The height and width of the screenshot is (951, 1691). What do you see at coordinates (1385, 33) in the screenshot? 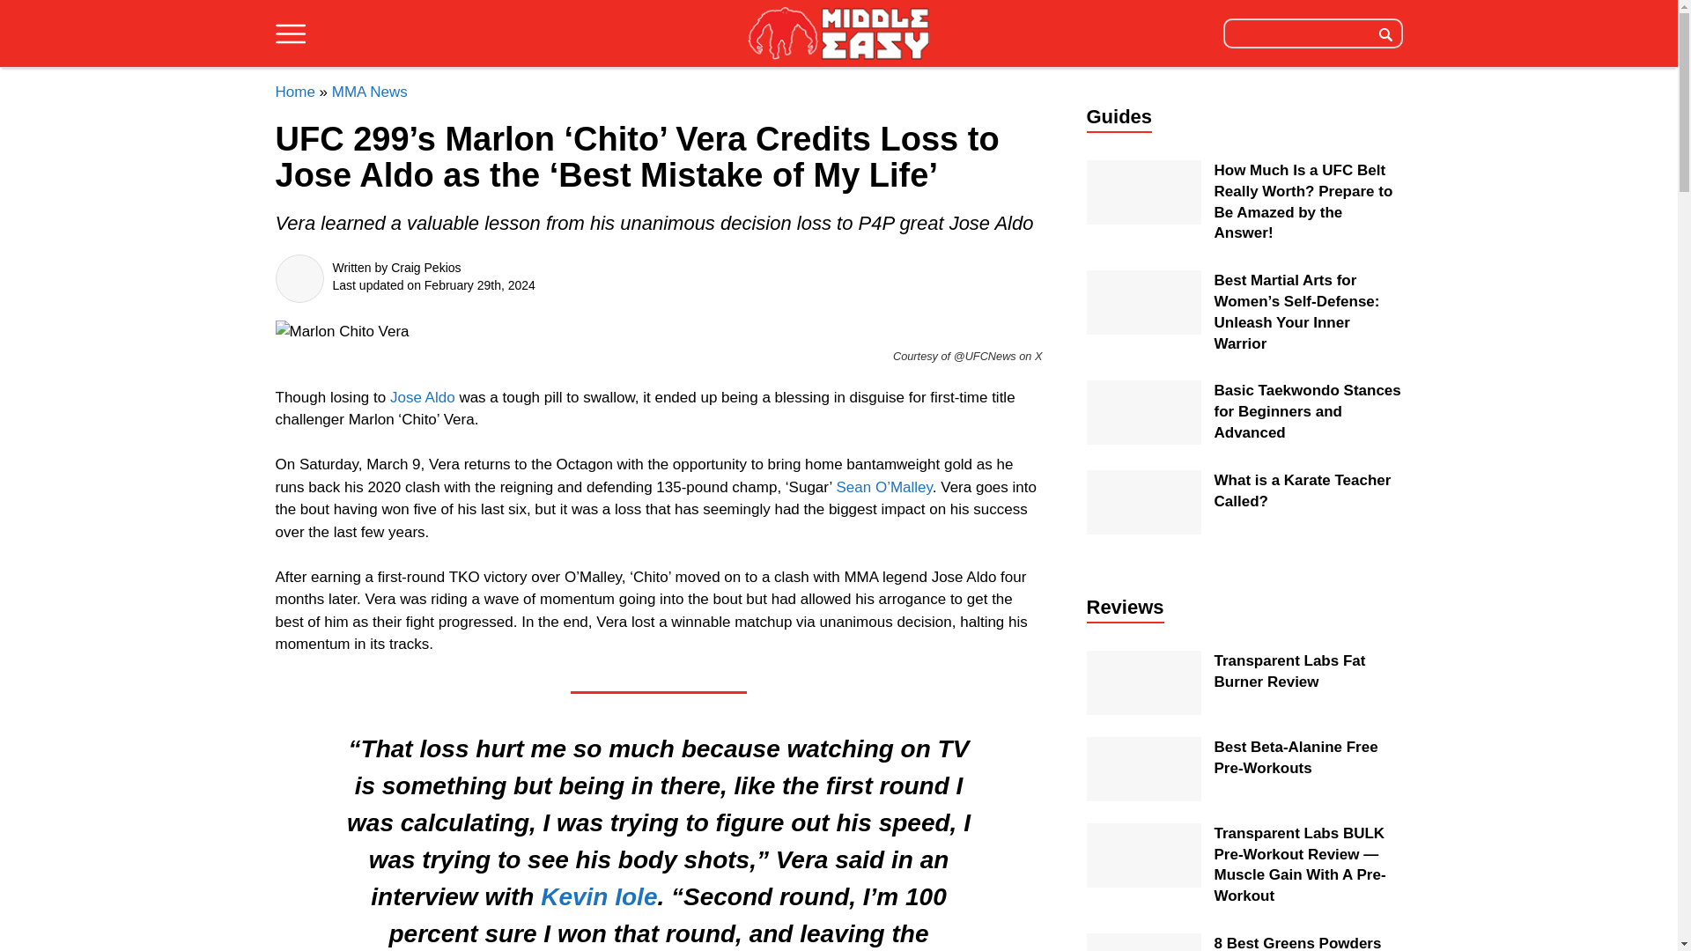
I see `GO` at bounding box center [1385, 33].